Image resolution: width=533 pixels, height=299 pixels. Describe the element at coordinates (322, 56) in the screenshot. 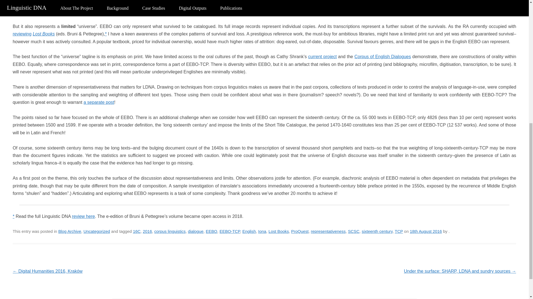

I see `current project` at that location.